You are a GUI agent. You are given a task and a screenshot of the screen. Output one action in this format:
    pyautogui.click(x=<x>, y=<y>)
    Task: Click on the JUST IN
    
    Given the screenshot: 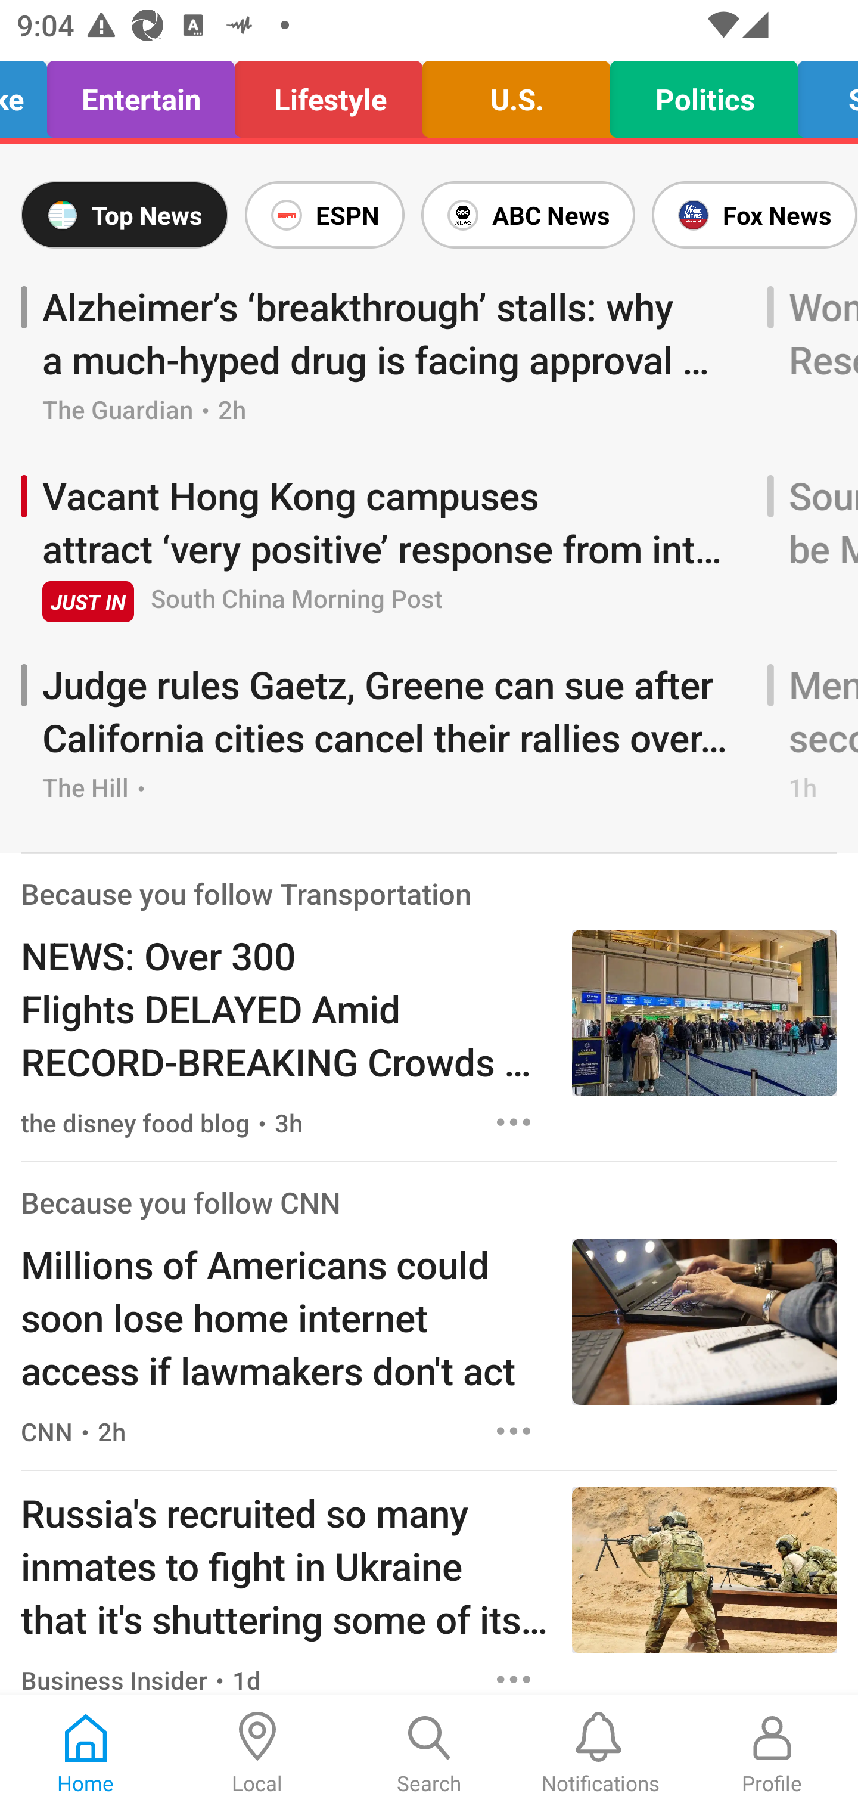 What is the action you would take?
    pyautogui.click(x=88, y=601)
    